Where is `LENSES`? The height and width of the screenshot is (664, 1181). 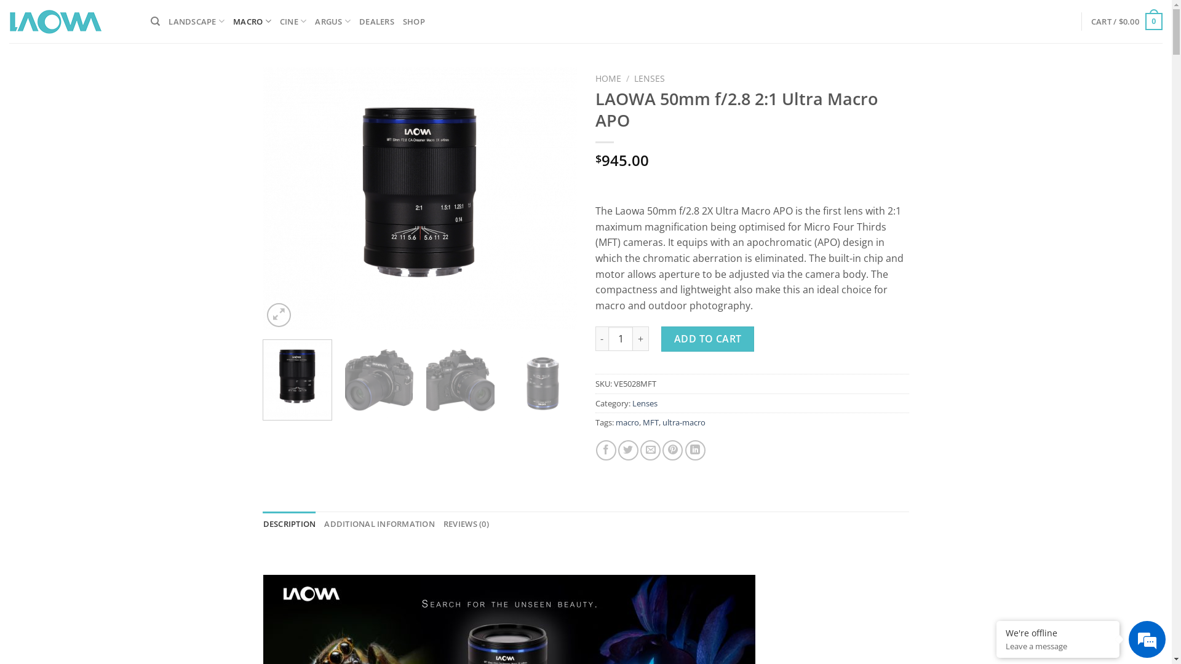 LENSES is located at coordinates (650, 79).